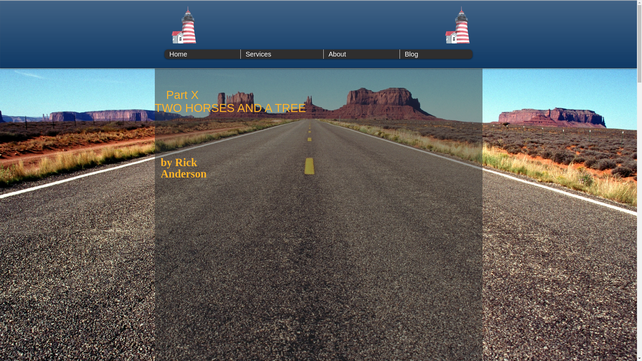  Describe the element at coordinates (435, 54) in the screenshot. I see `Blog` at that location.